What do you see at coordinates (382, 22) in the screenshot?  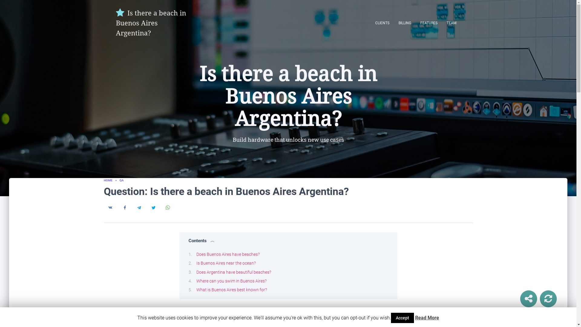 I see `CLIENTS` at bounding box center [382, 22].